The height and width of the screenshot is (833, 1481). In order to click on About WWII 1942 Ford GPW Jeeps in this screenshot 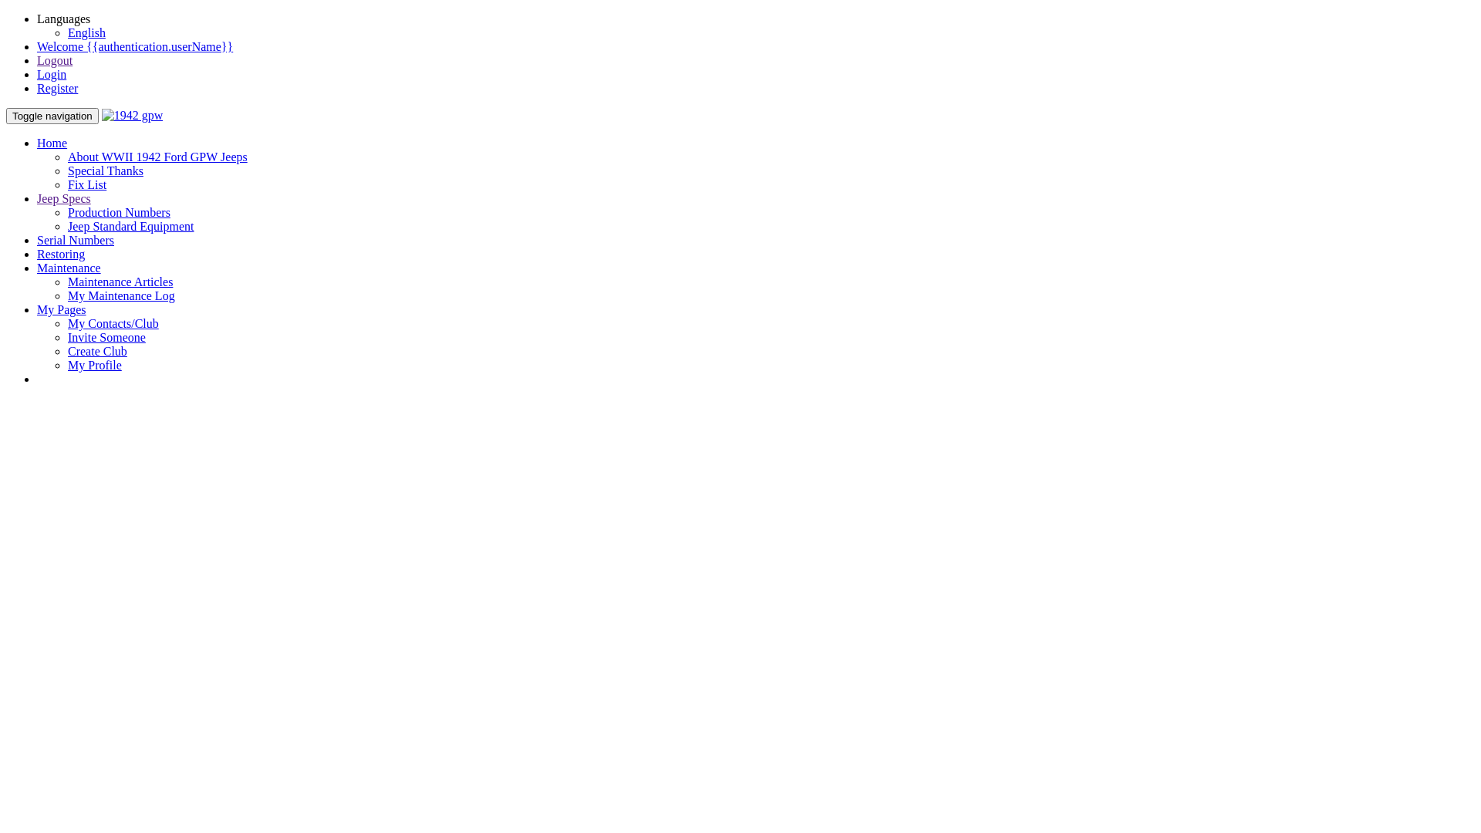, I will do `click(157, 157)`.